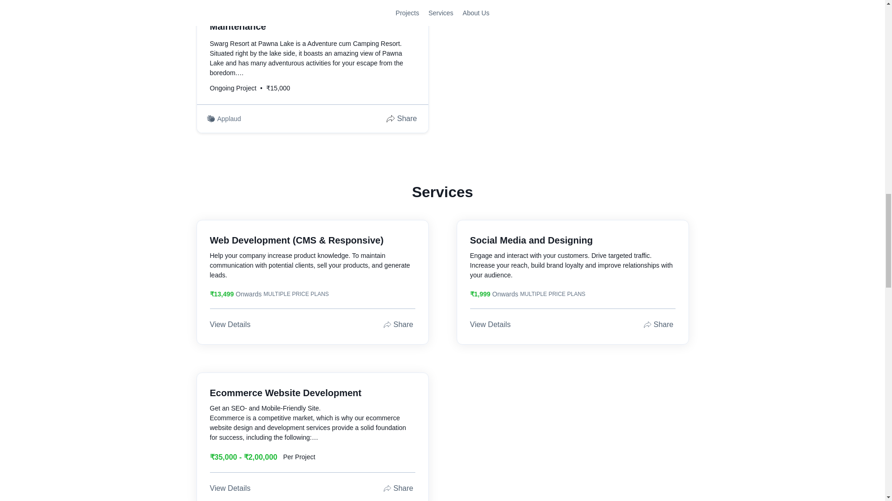 The image size is (892, 501). Describe the element at coordinates (231, 324) in the screenshot. I see `View Details` at that location.